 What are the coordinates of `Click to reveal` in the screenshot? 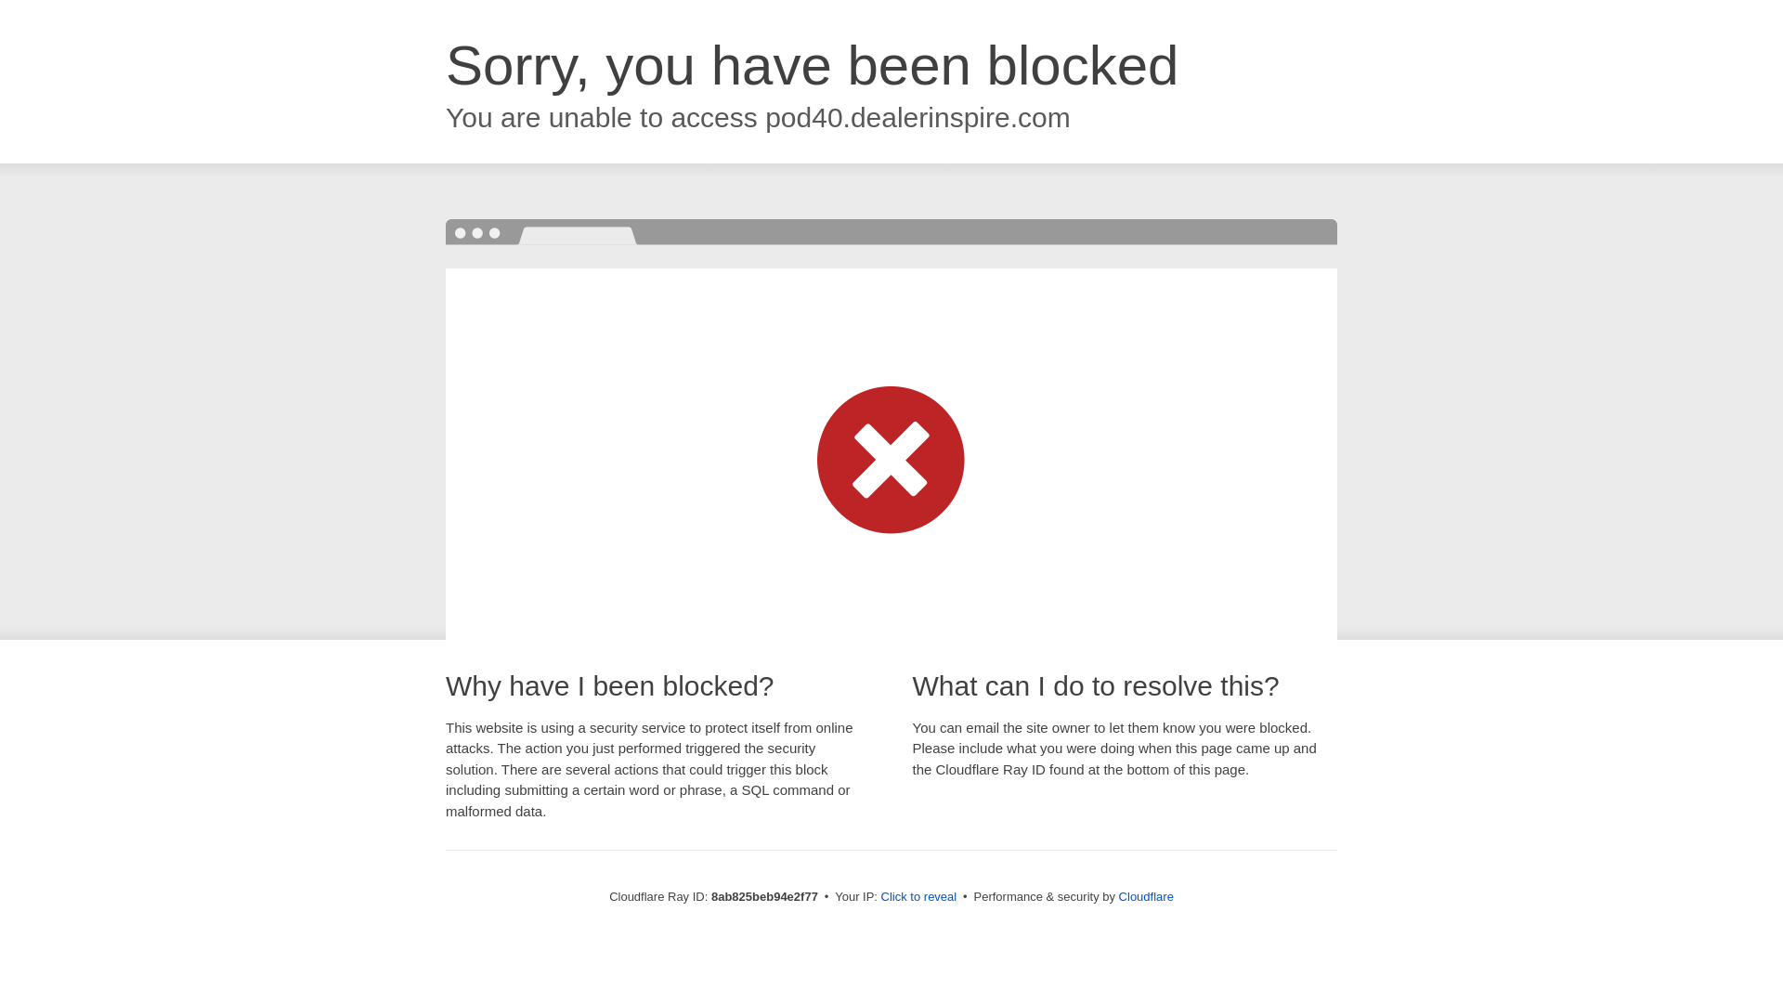 It's located at (919, 897).